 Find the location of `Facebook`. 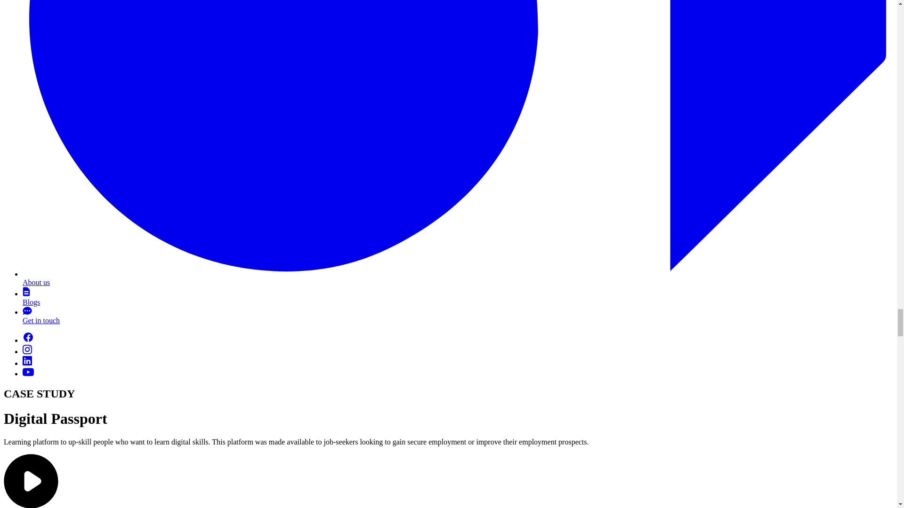

Facebook is located at coordinates (28, 338).